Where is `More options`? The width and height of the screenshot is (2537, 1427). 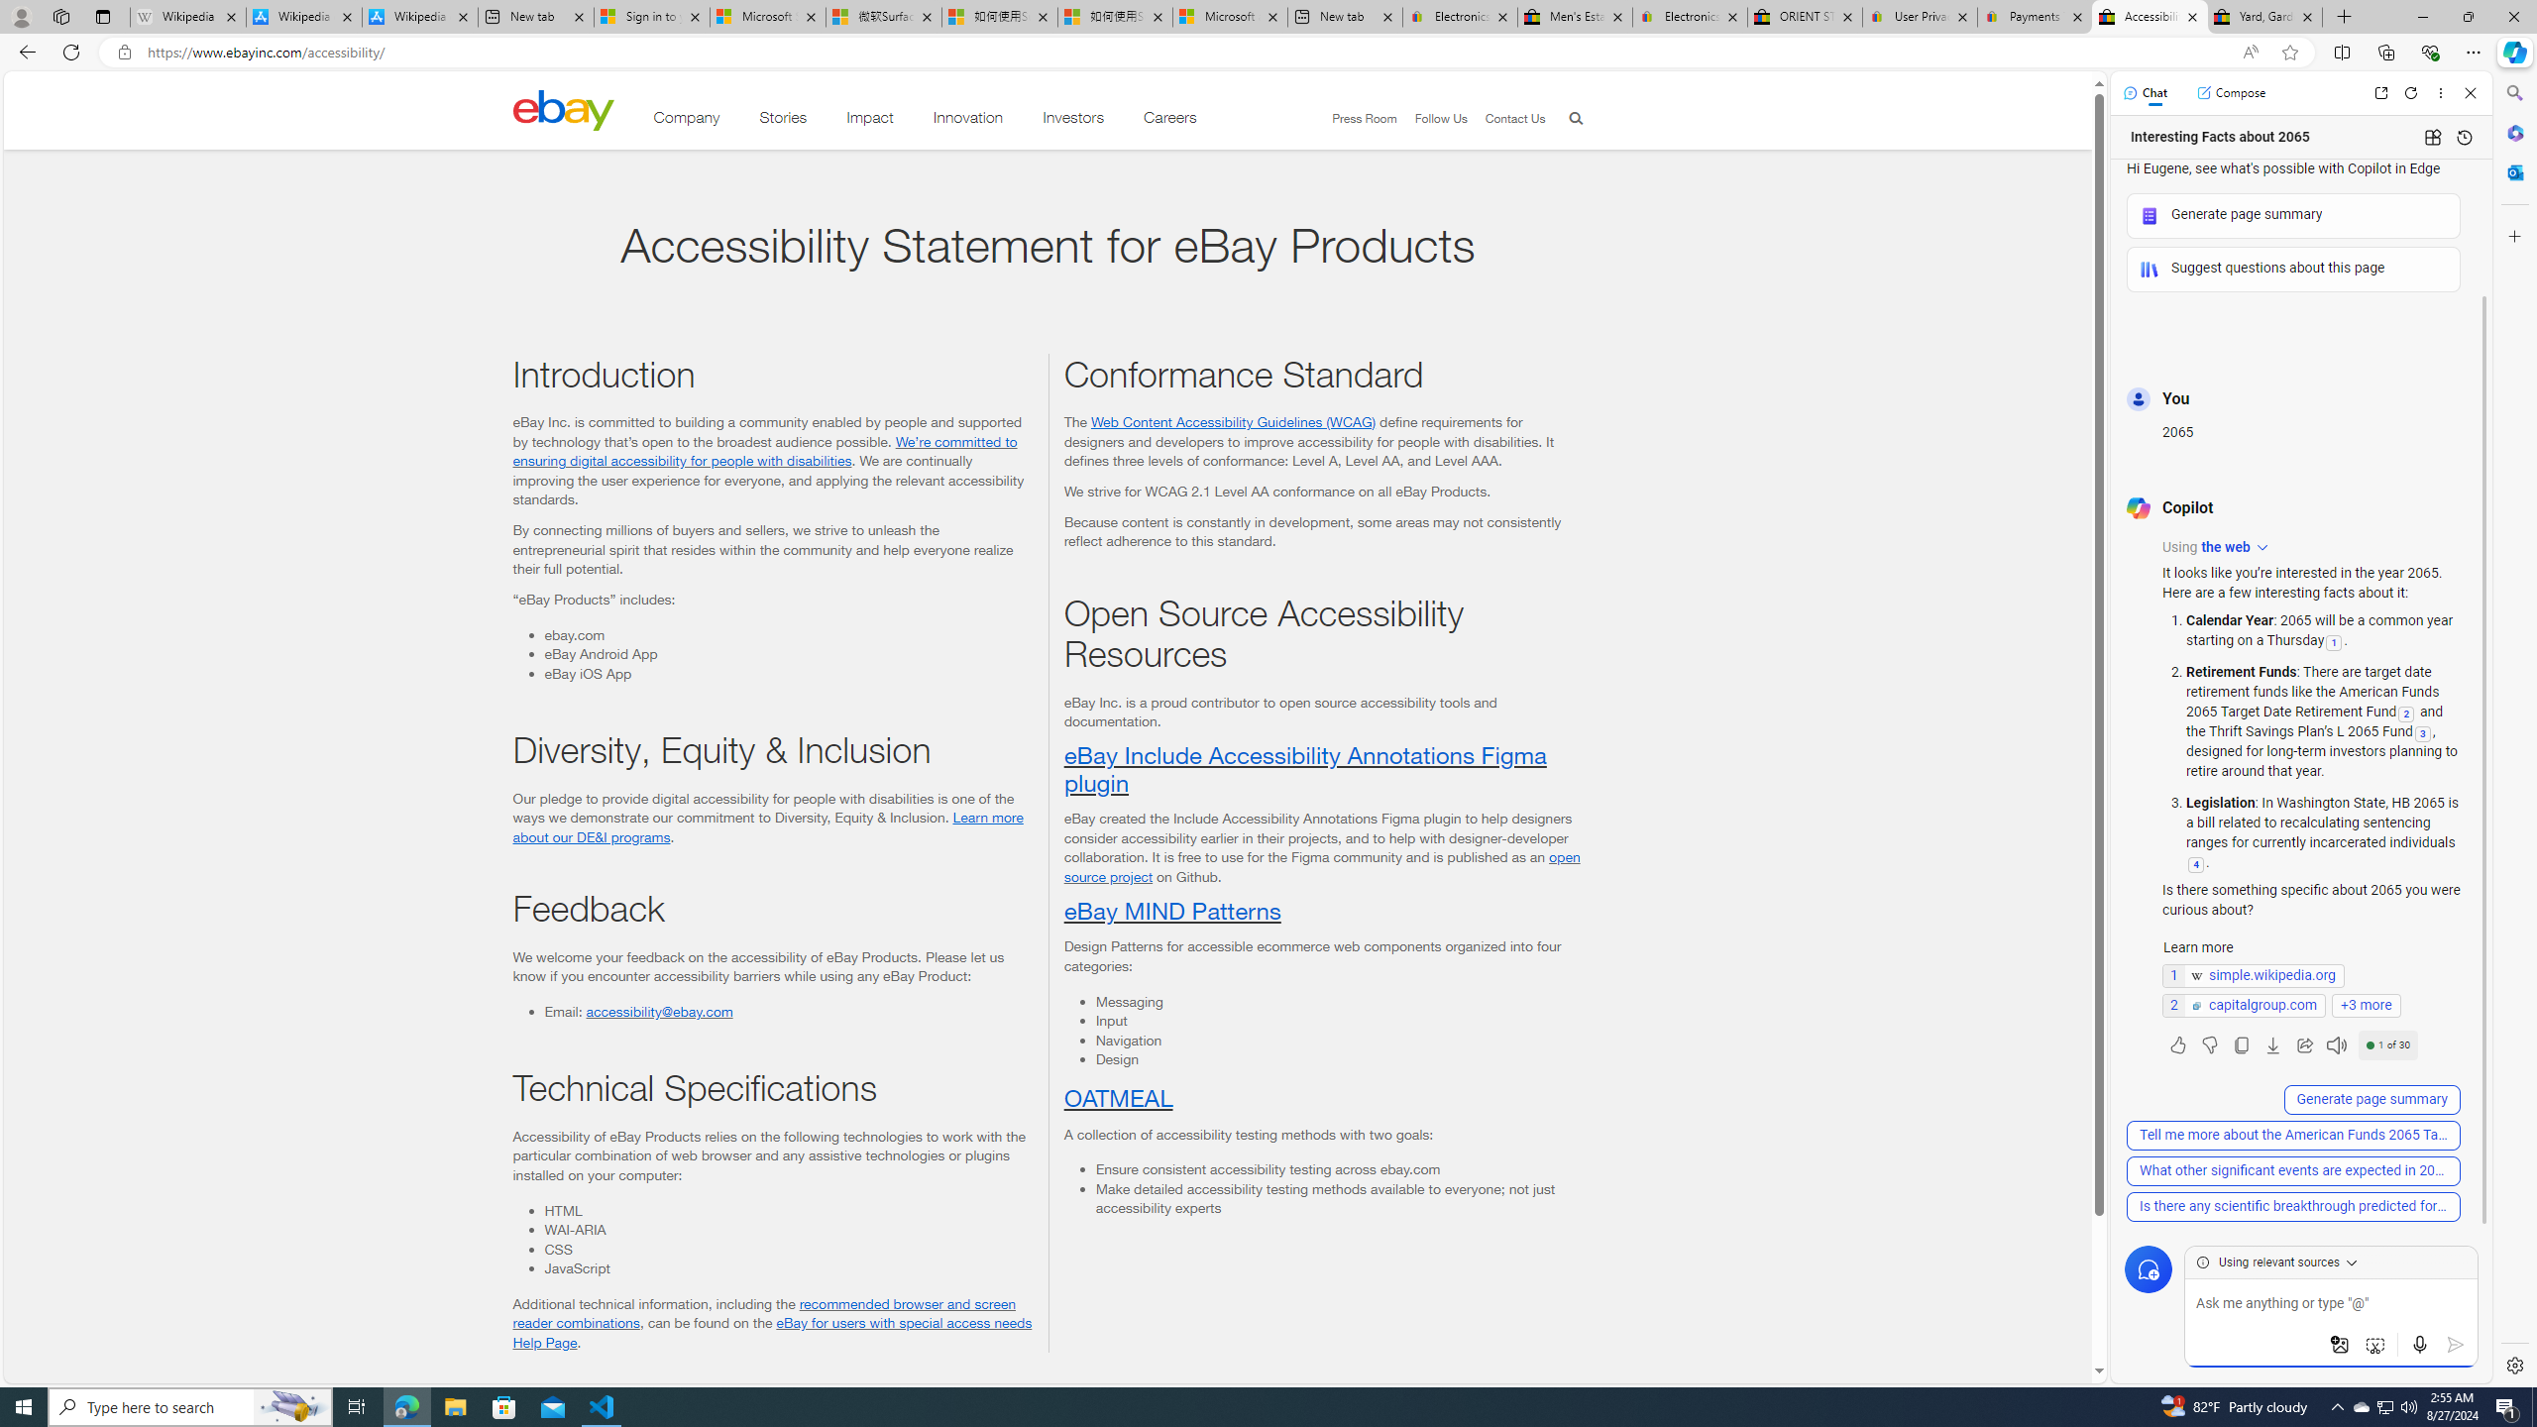 More options is located at coordinates (2442, 93).